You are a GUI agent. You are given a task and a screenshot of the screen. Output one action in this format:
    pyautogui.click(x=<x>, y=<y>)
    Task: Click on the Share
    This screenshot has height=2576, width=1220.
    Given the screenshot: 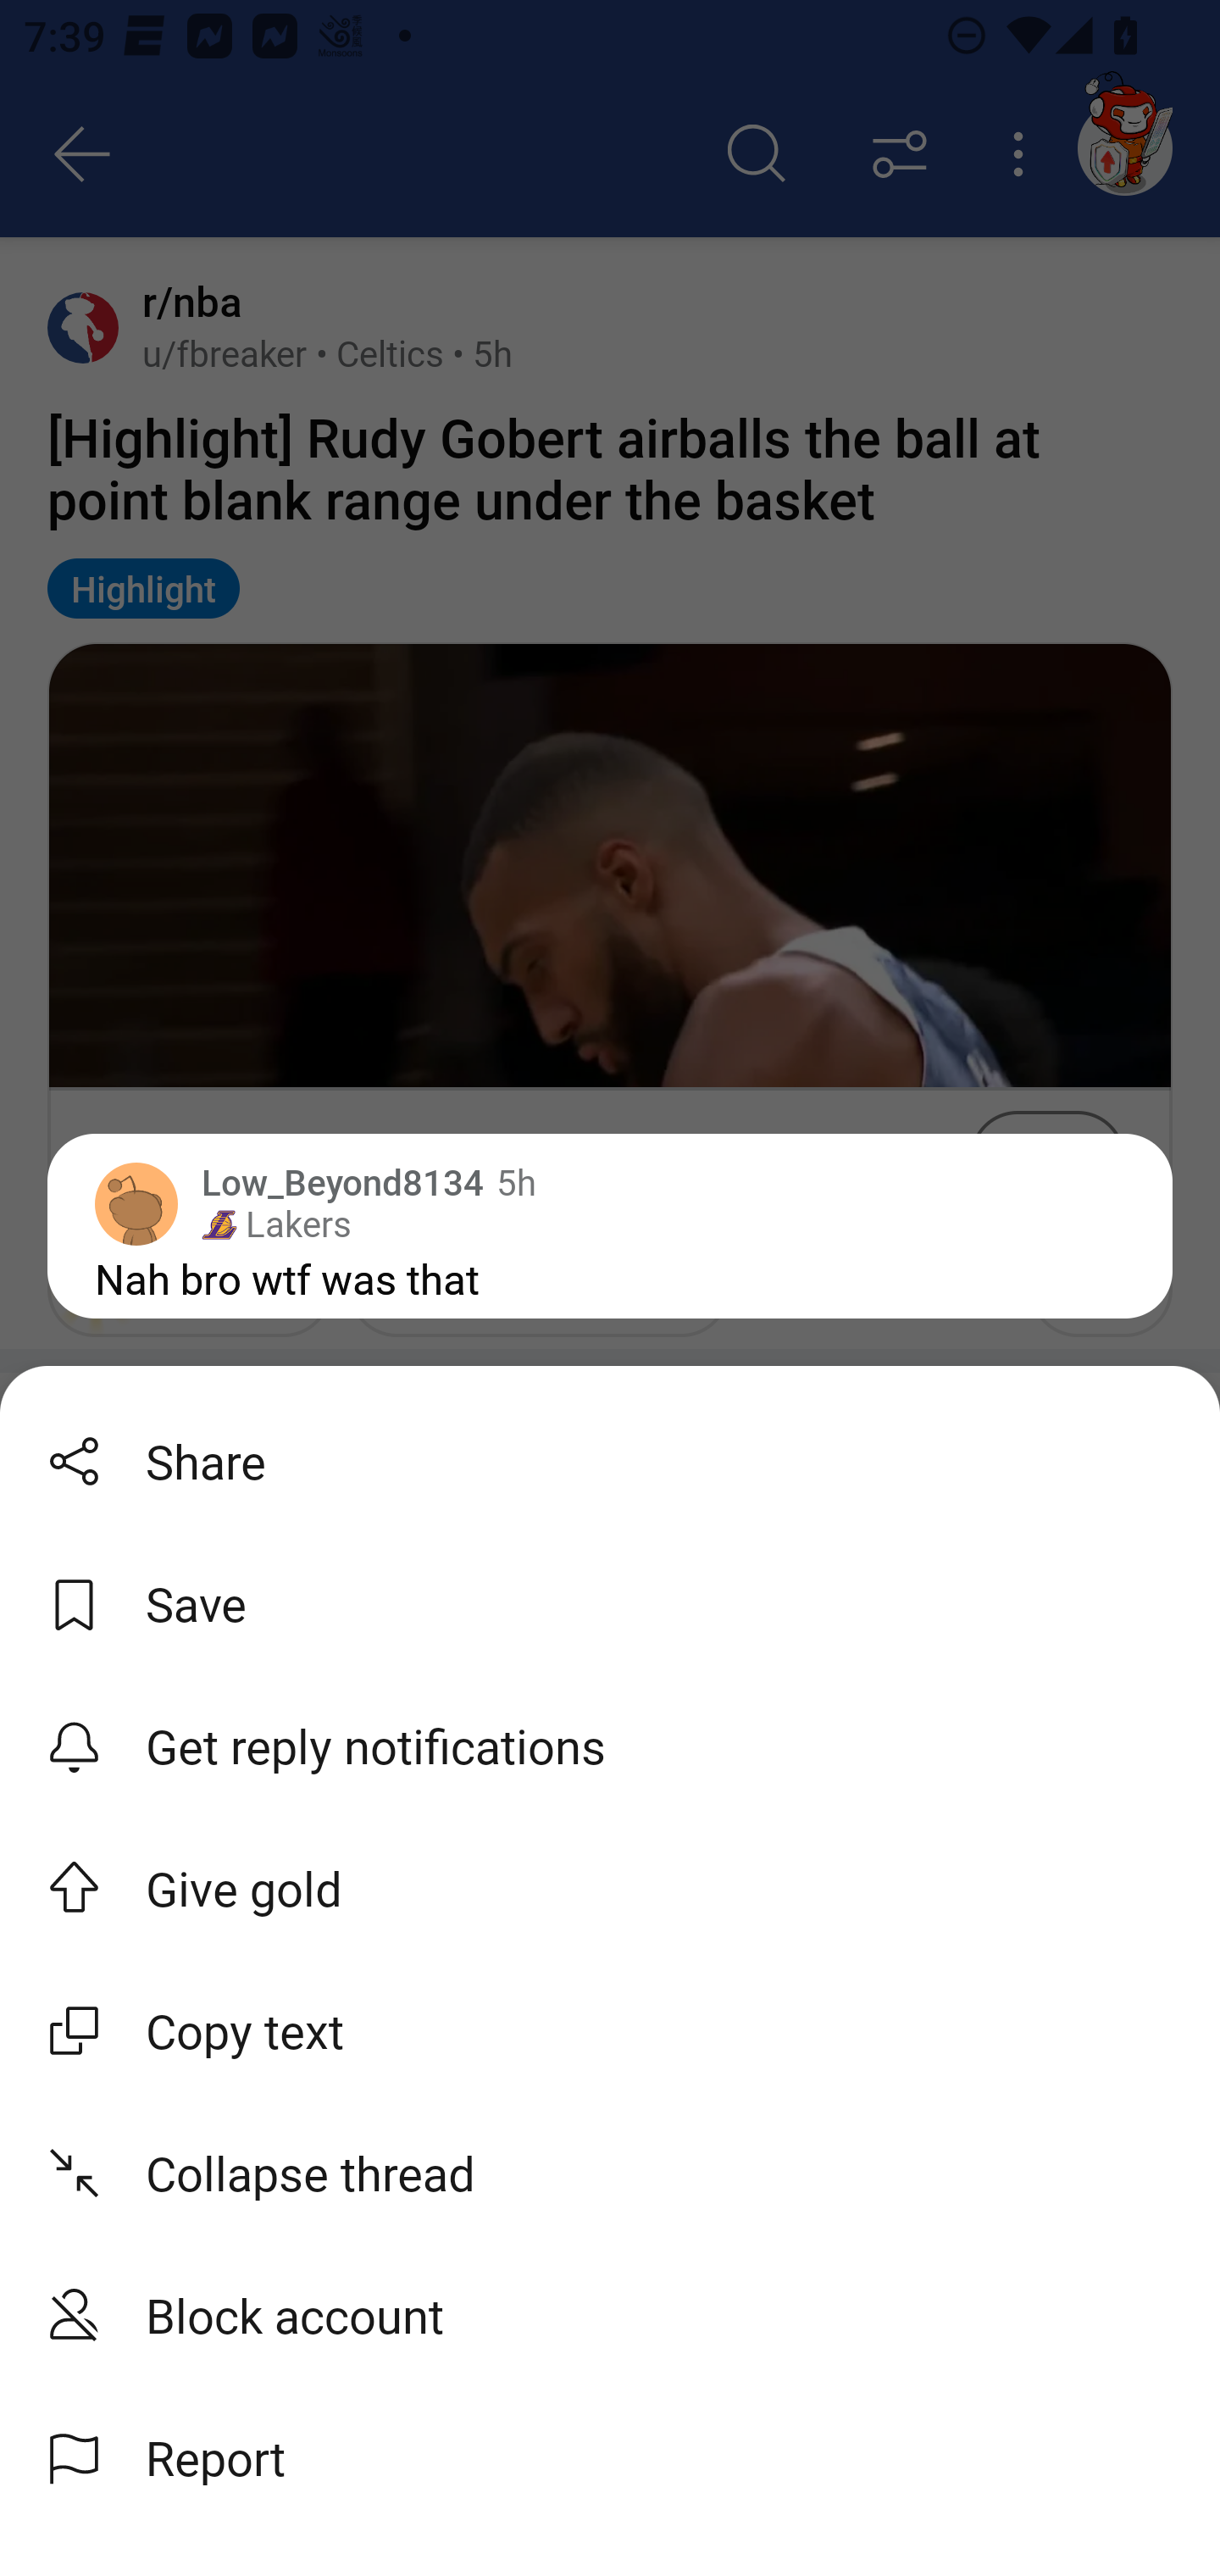 What is the action you would take?
    pyautogui.click(x=610, y=1460)
    